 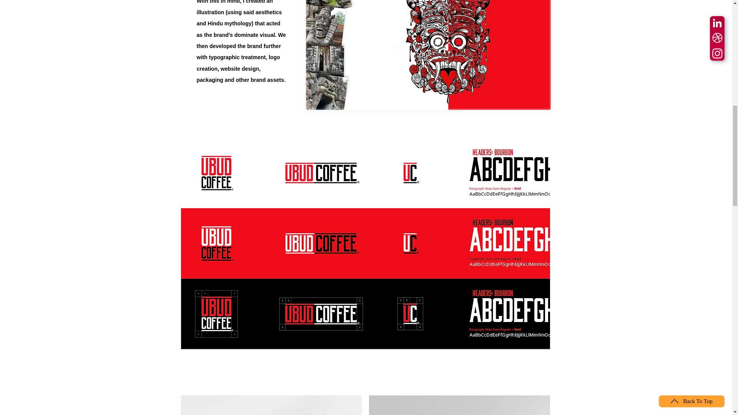 What do you see at coordinates (271, 405) in the screenshot?
I see `Coffee tin packaging design ` at bounding box center [271, 405].